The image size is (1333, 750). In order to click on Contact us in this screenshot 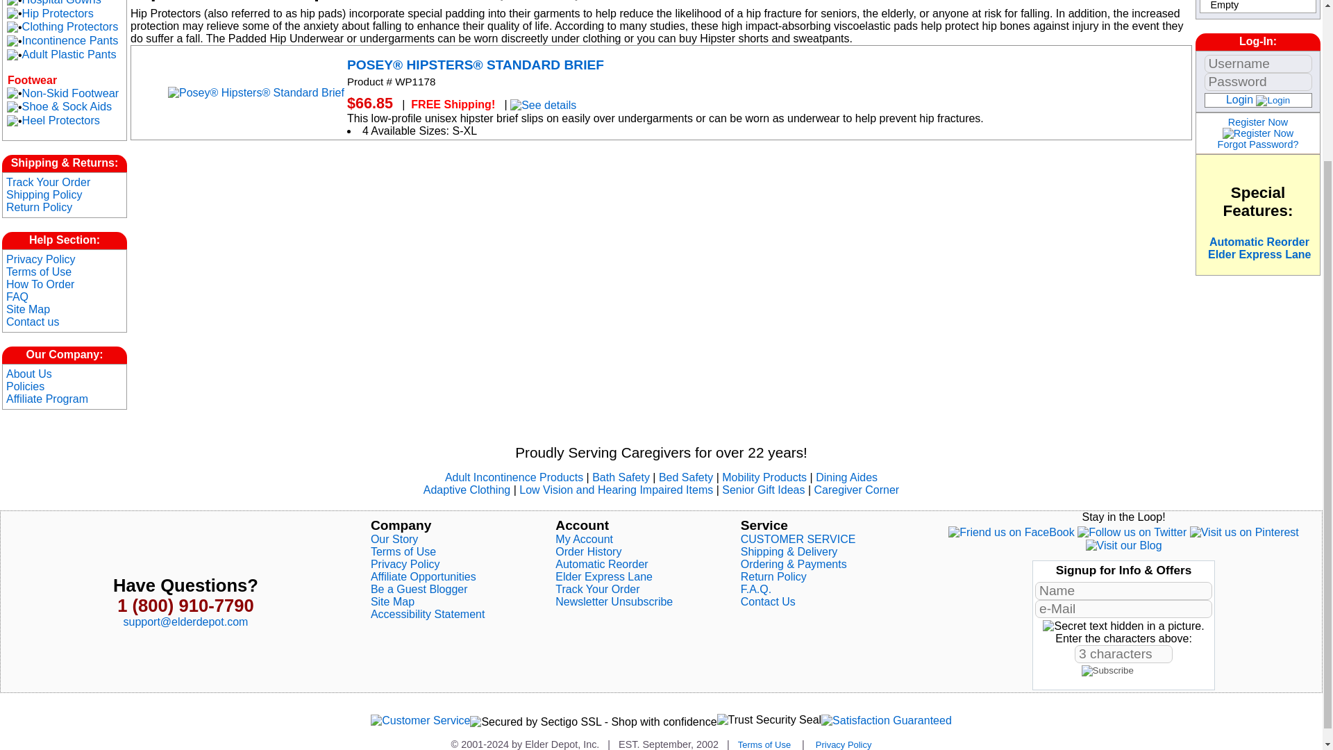, I will do `click(32, 321)`.